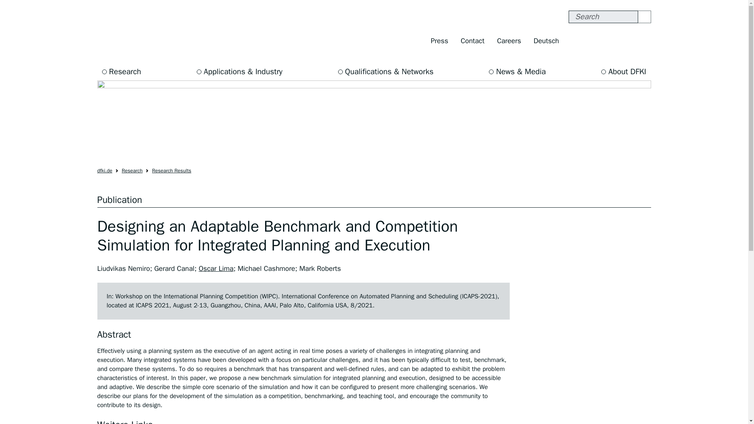 The image size is (754, 424). I want to click on Follow us on: Youtube, so click(626, 41).